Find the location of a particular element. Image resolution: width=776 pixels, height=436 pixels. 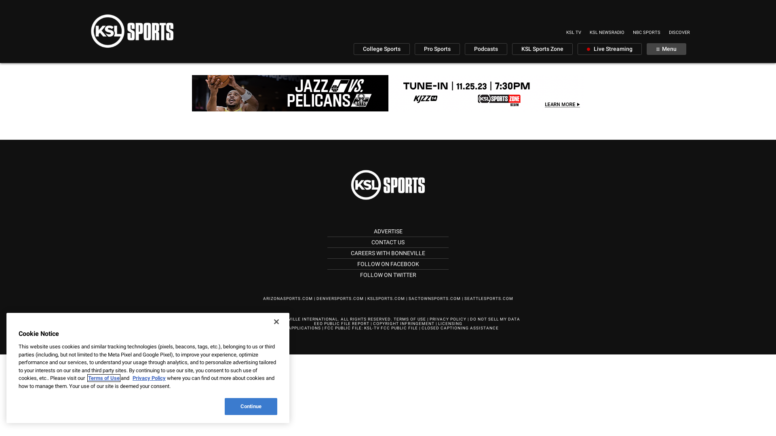

NBC SPORTS is located at coordinates (647, 32).